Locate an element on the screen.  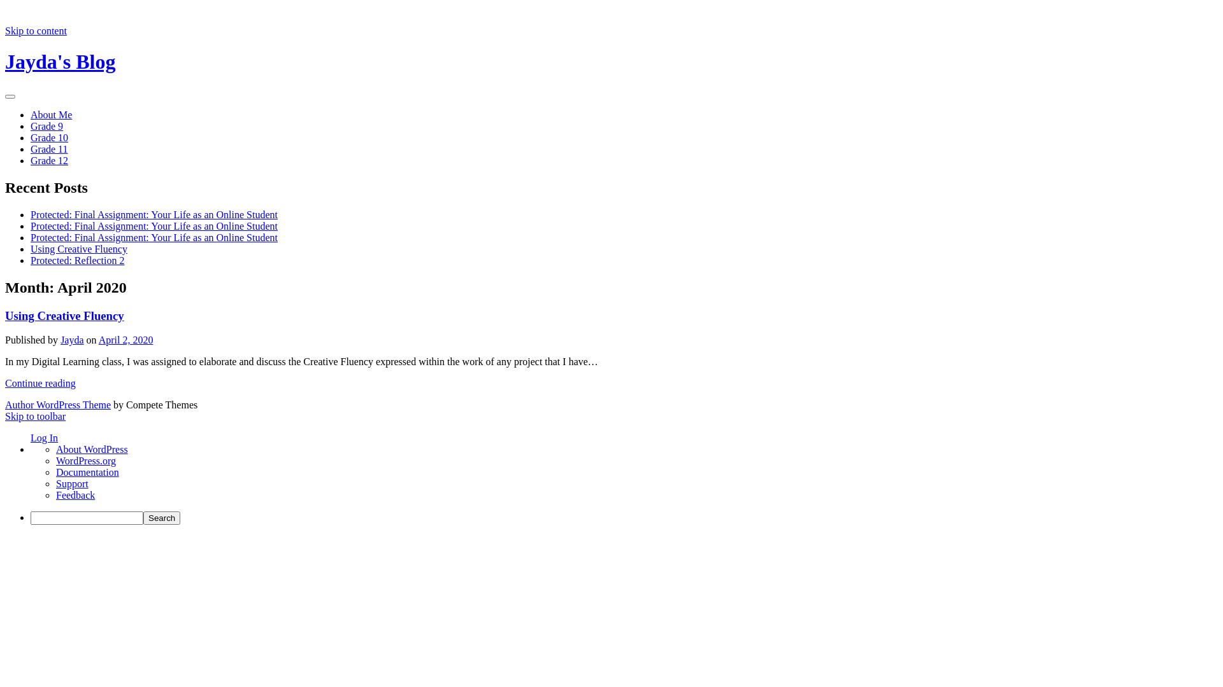
Protected: Final Assignment: Your Life as an Online Student is located at coordinates (154, 215).